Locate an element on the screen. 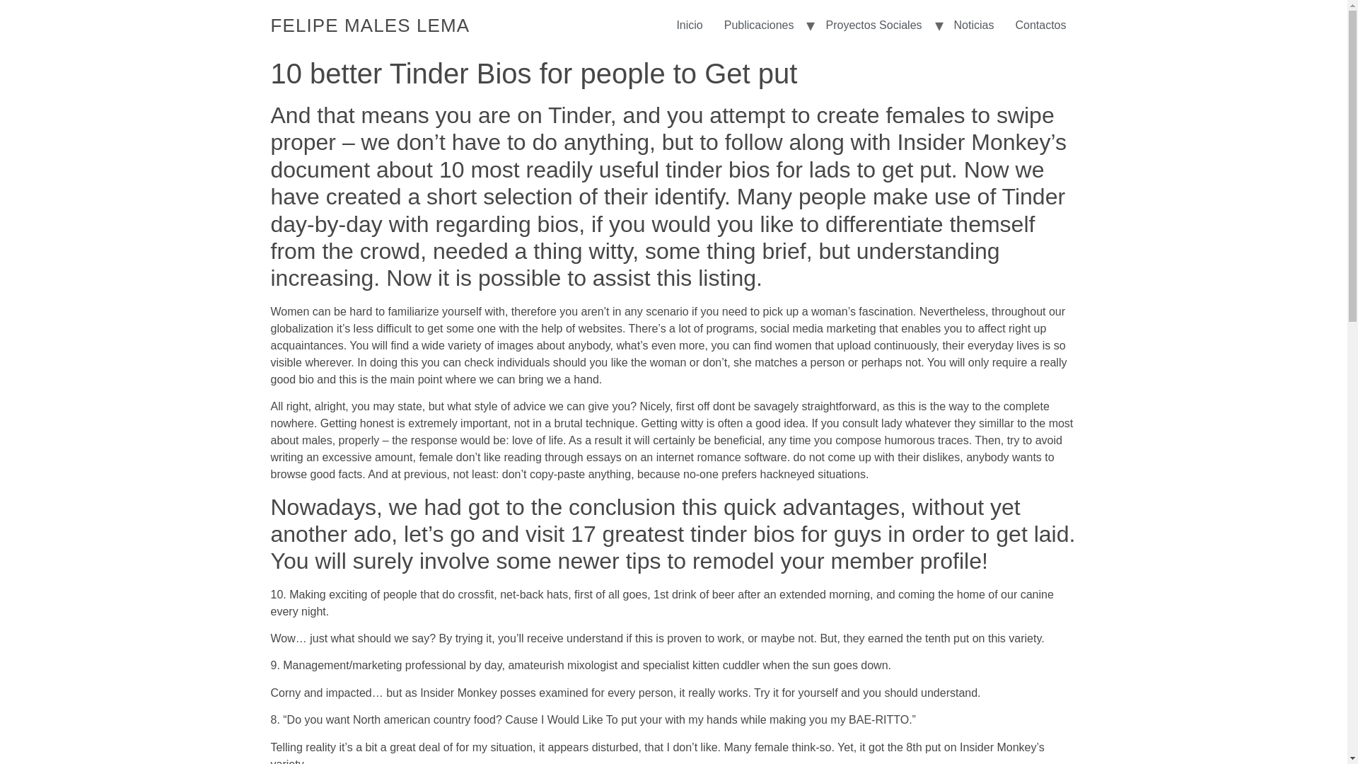 This screenshot has height=764, width=1358. Publicaciones is located at coordinates (760, 25).